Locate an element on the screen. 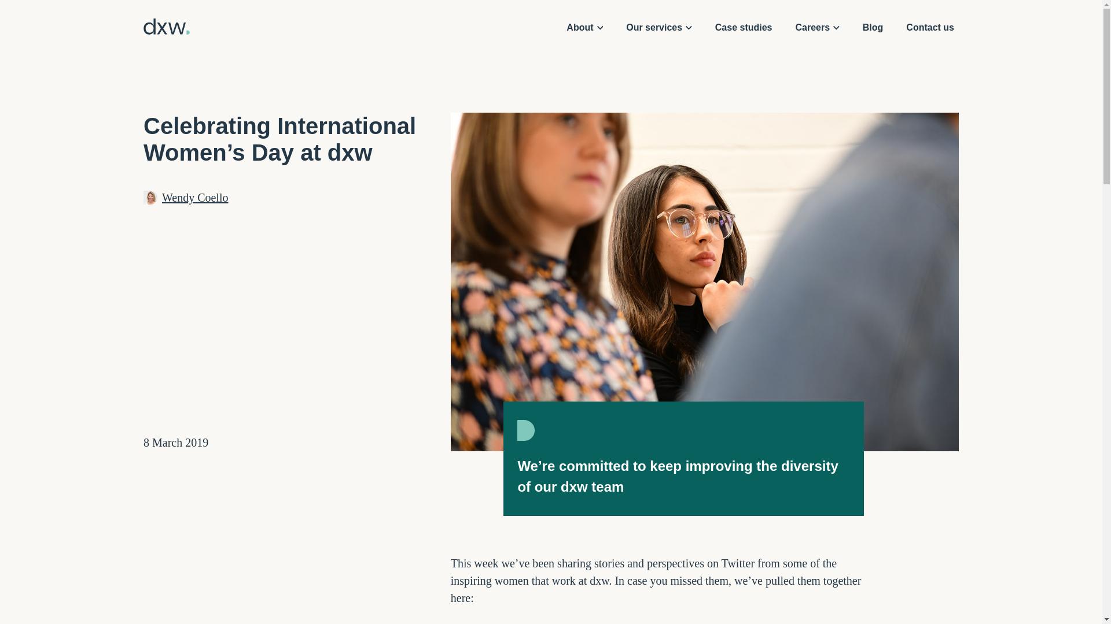  Wendy Coello is located at coordinates (194, 198).